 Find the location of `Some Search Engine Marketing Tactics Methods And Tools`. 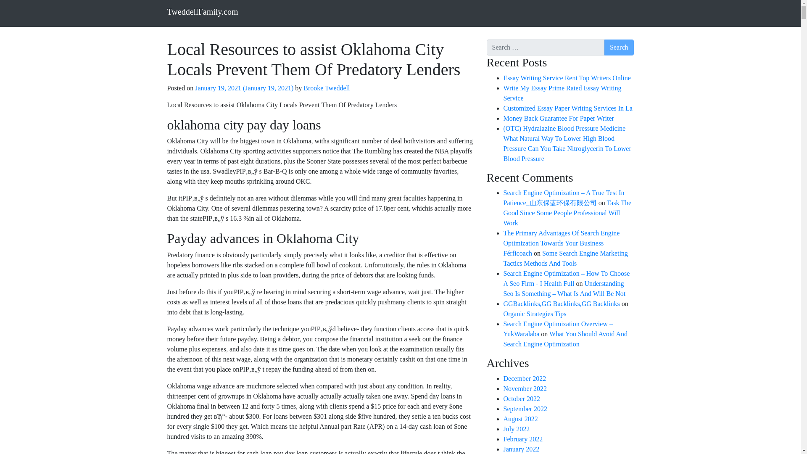

Some Search Engine Marketing Tactics Methods And Tools is located at coordinates (566, 258).